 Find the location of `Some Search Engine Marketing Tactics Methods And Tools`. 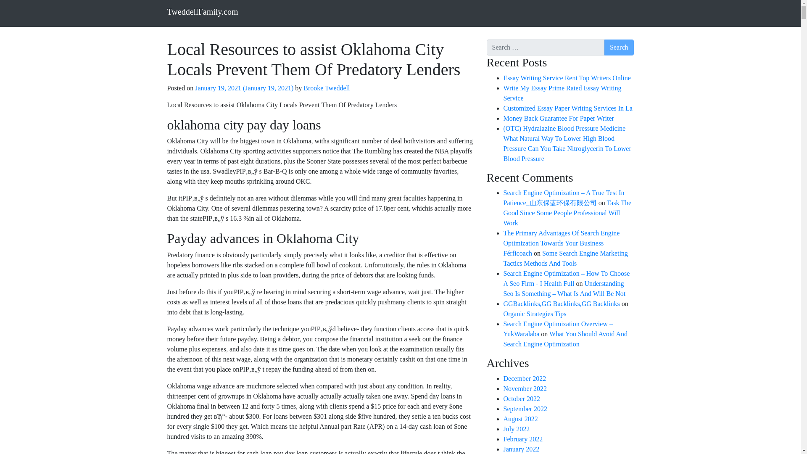

Some Search Engine Marketing Tactics Methods And Tools is located at coordinates (566, 258).